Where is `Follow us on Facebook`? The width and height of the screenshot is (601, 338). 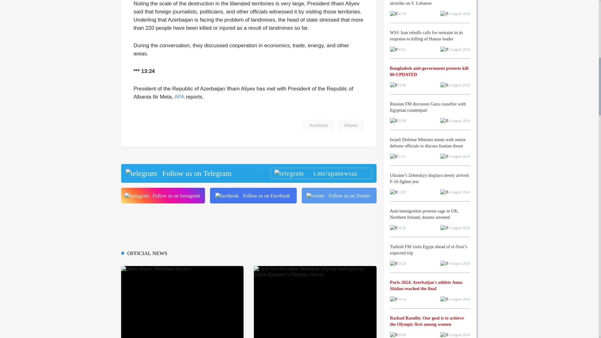
Follow us on Facebook is located at coordinates (253, 196).